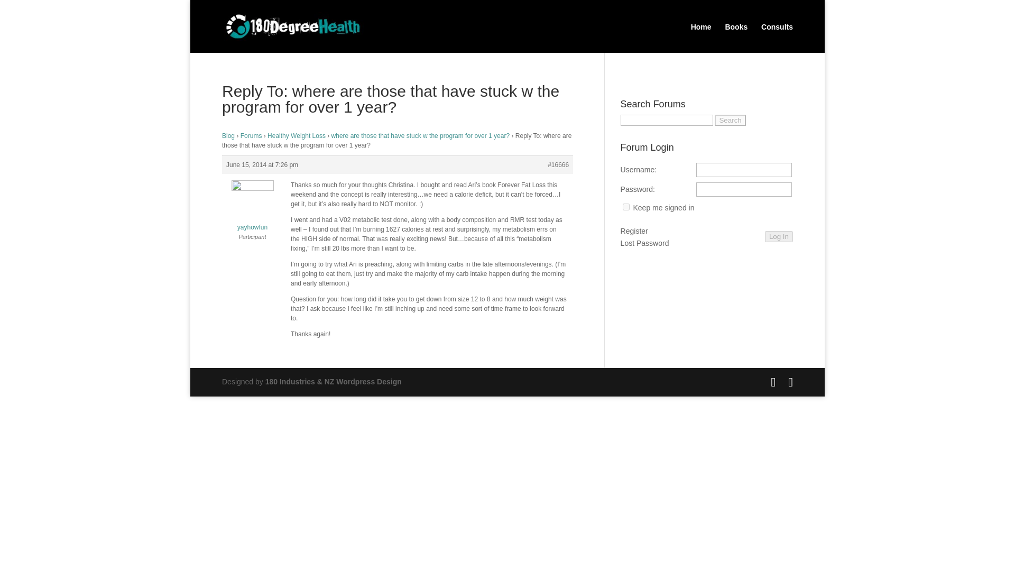 This screenshot has height=571, width=1015. I want to click on Search, so click(730, 120).